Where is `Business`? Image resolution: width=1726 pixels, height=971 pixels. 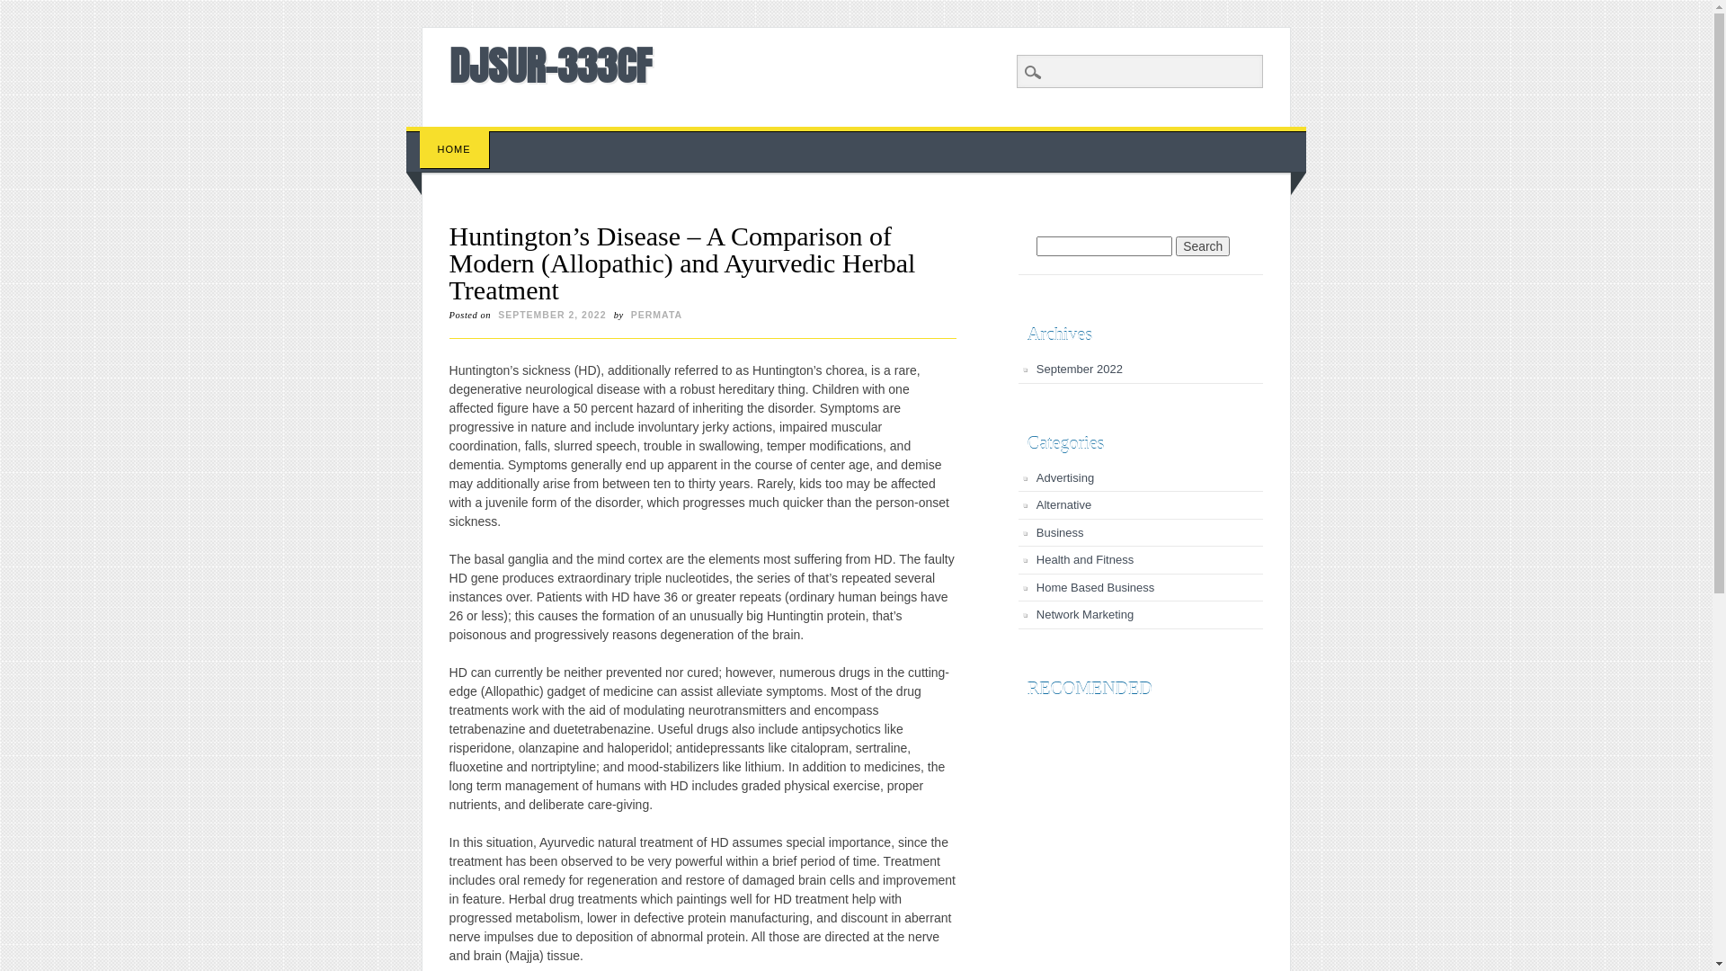 Business is located at coordinates (1061, 532).